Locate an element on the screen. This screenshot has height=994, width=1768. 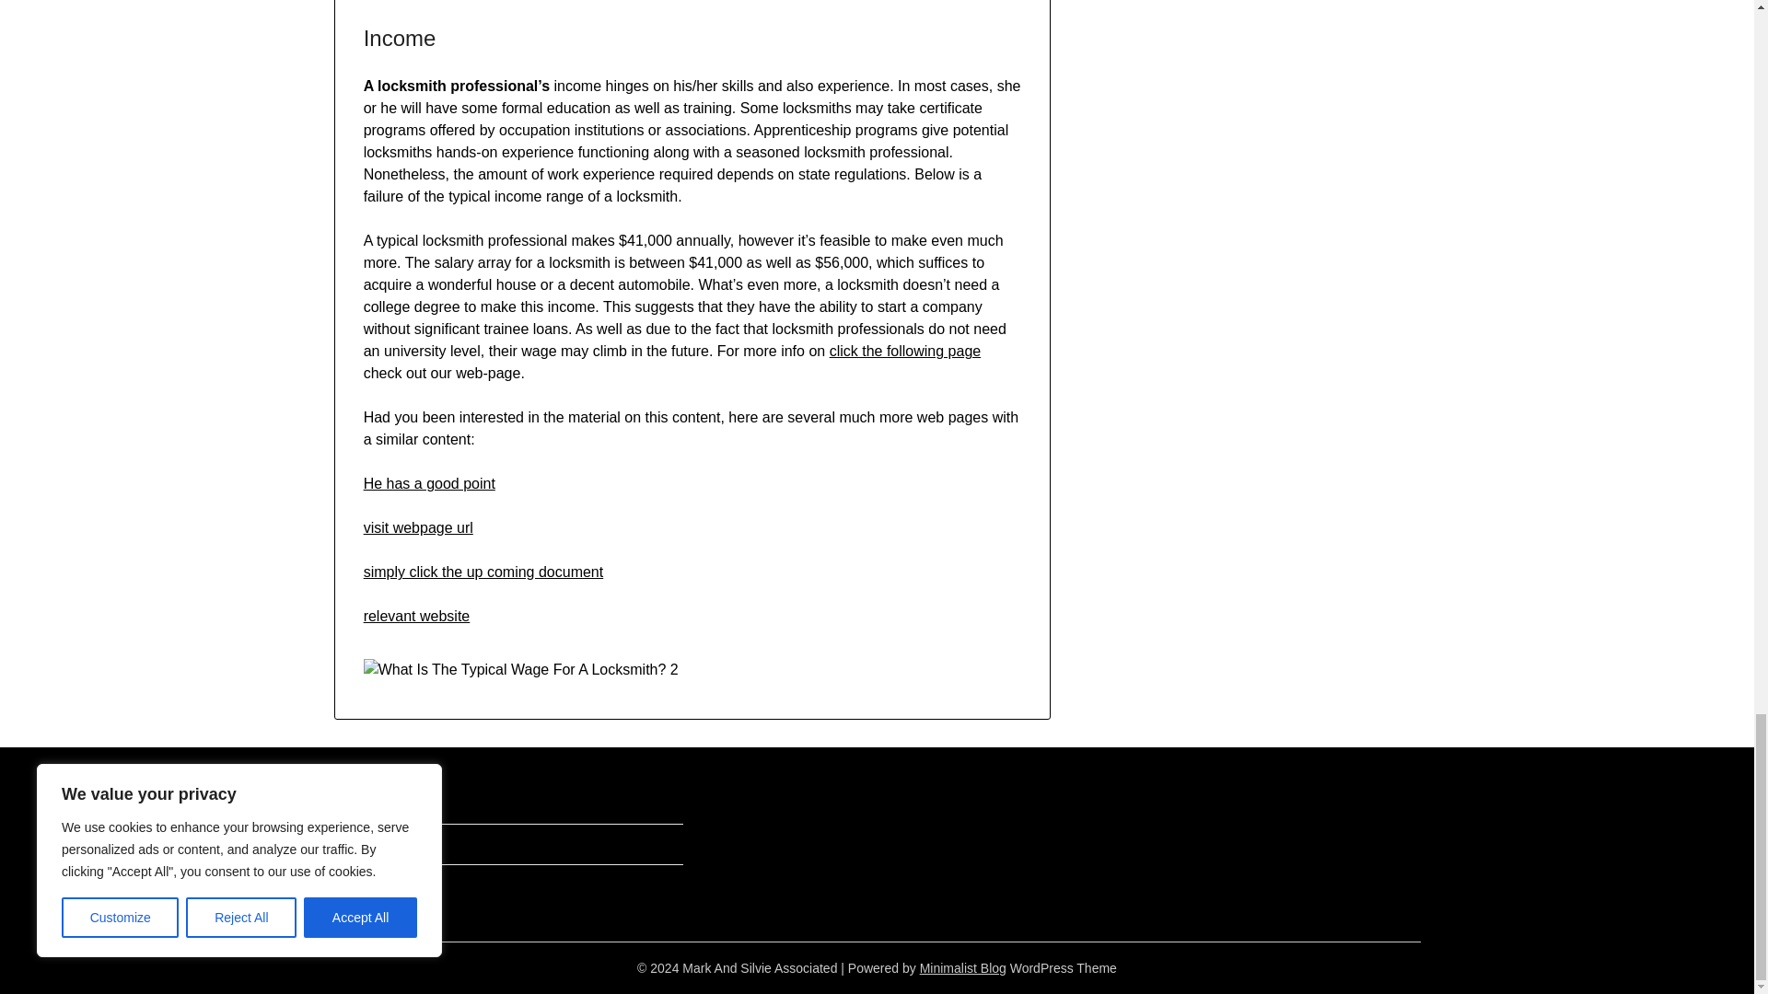
simply click the up coming document is located at coordinates (484, 572).